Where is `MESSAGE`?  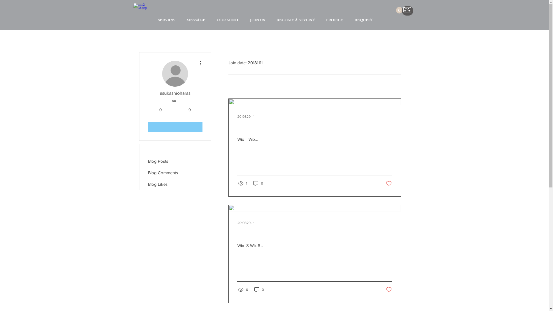 MESSAGE is located at coordinates (196, 21).